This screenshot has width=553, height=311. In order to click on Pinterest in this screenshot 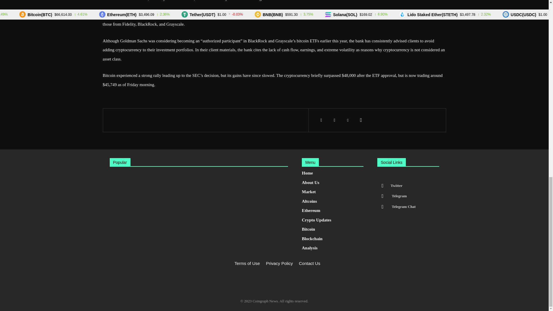, I will do `click(348, 120)`.